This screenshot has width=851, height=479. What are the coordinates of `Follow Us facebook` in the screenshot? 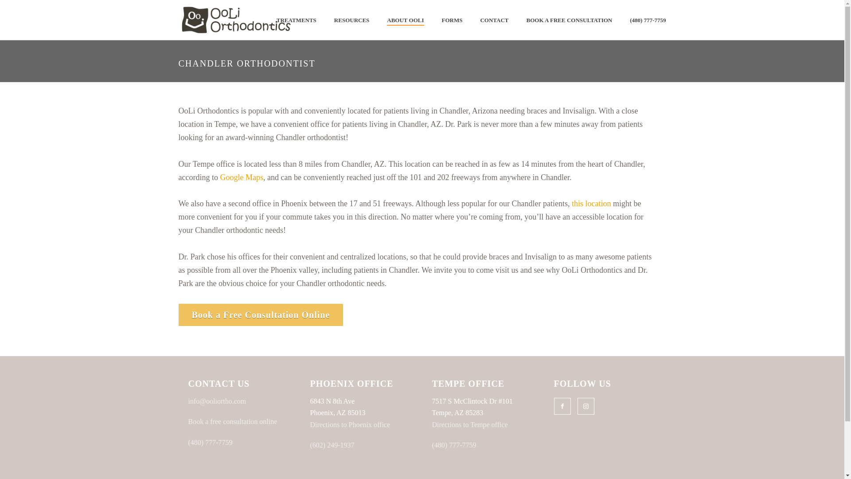 It's located at (562, 406).